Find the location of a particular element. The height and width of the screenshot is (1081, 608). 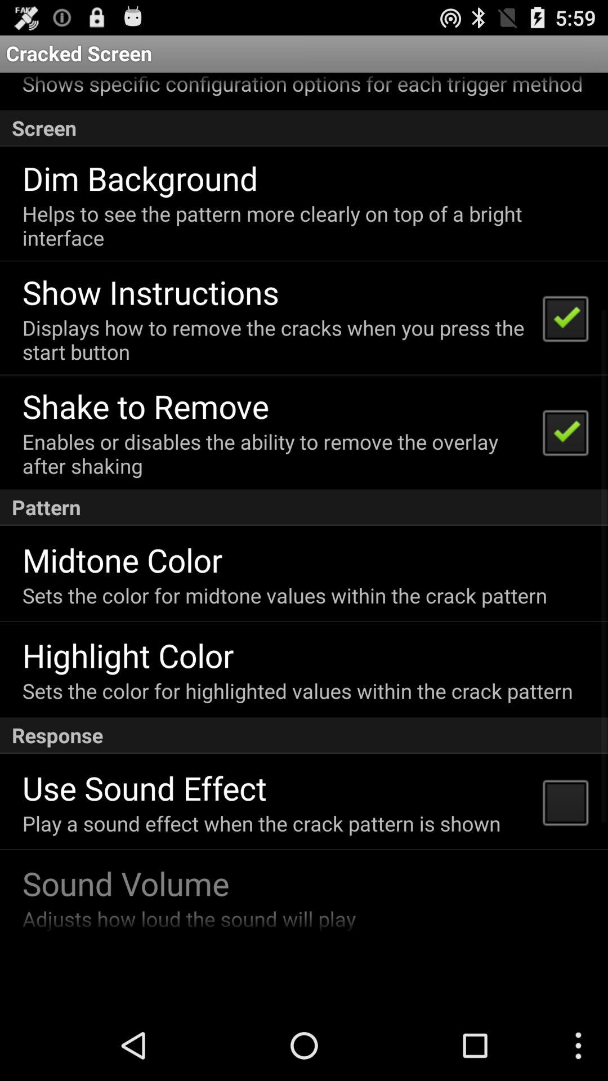

press app above the shake to remove is located at coordinates (275, 340).